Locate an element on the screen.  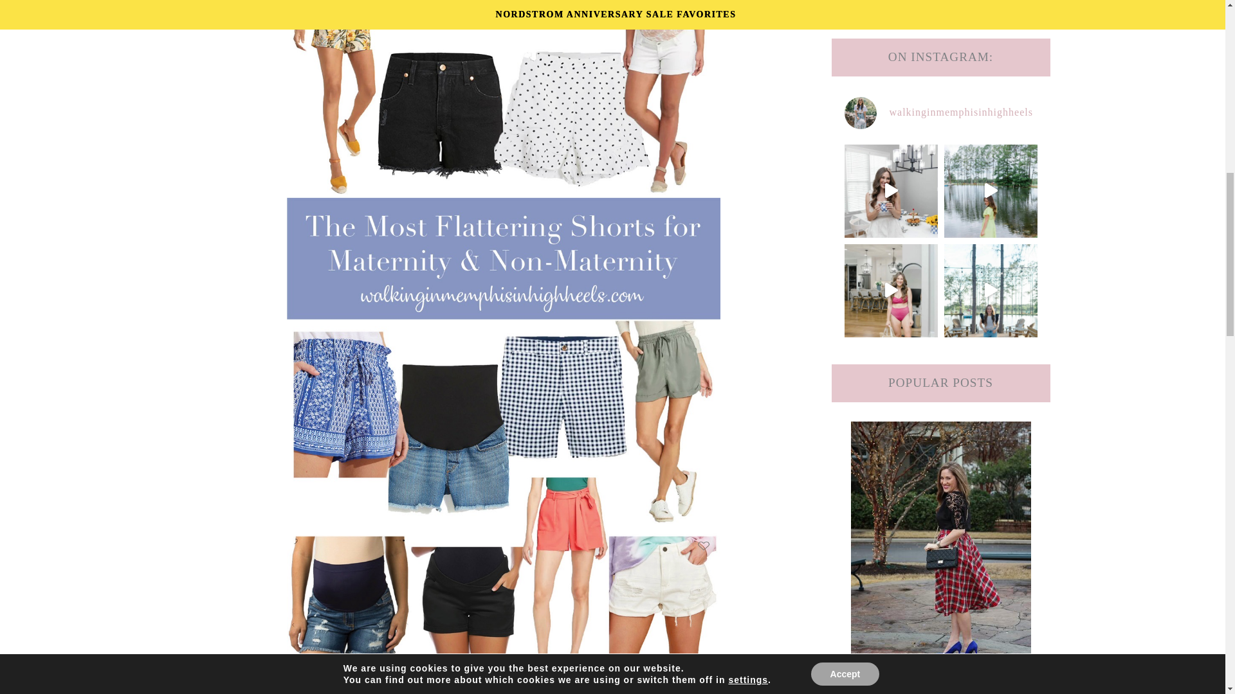
SUBSCRIBE is located at coordinates (940, 13).